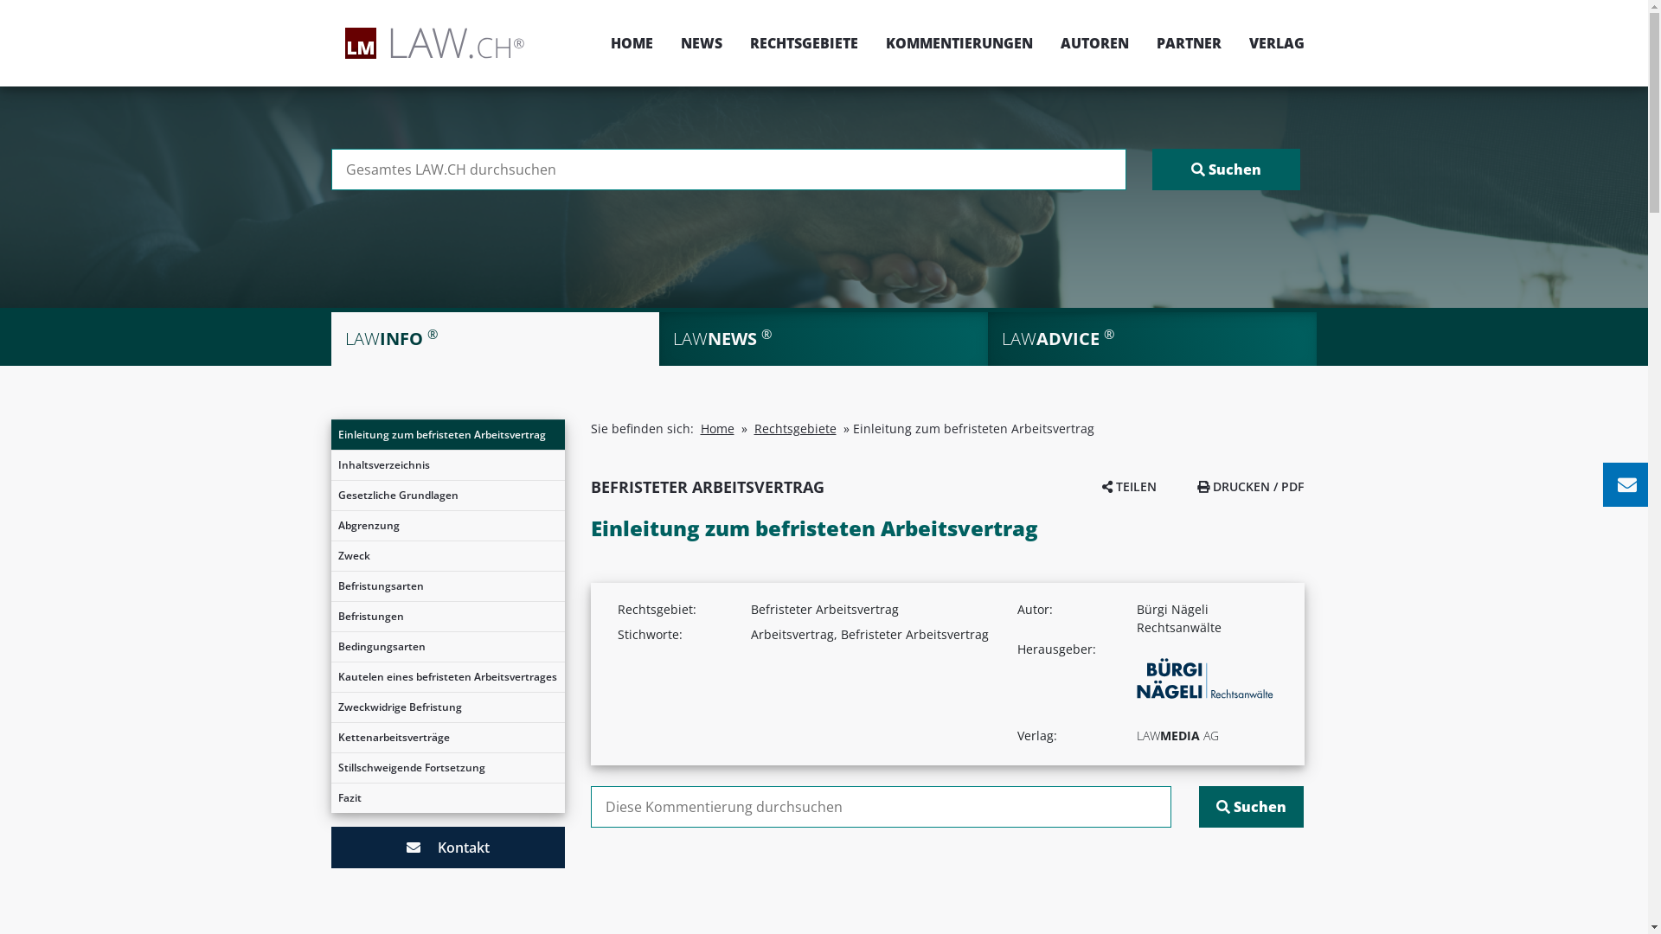 The width and height of the screenshot is (1661, 934). I want to click on Bedingungsarten, so click(447, 647).